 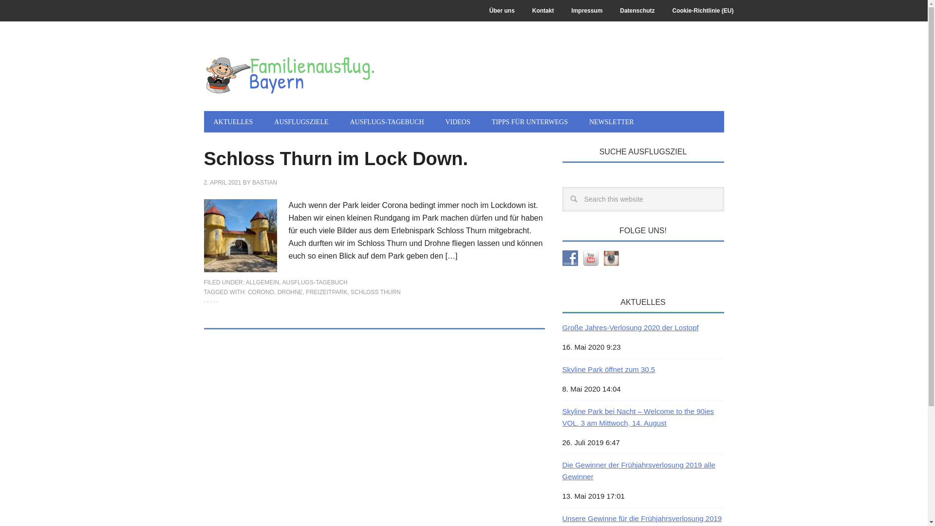 What do you see at coordinates (315, 282) in the screenshot?
I see `AUSFLUGS-TAGEBUCH` at bounding box center [315, 282].